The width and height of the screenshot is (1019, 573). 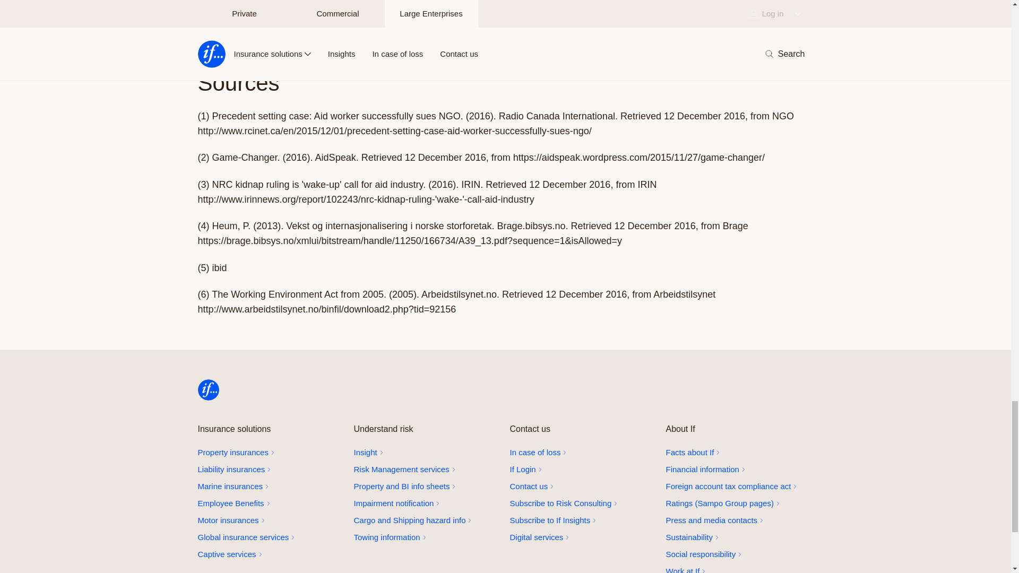 I want to click on report claim, so click(x=583, y=453).